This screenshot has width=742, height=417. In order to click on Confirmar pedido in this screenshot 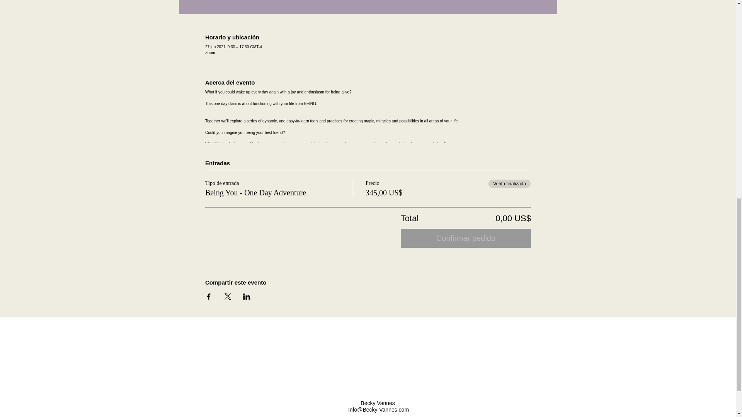, I will do `click(466, 238)`.